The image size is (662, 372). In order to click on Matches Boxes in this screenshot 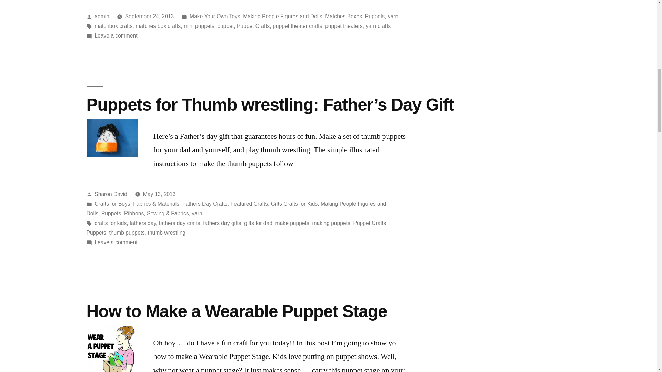, I will do `click(343, 16)`.